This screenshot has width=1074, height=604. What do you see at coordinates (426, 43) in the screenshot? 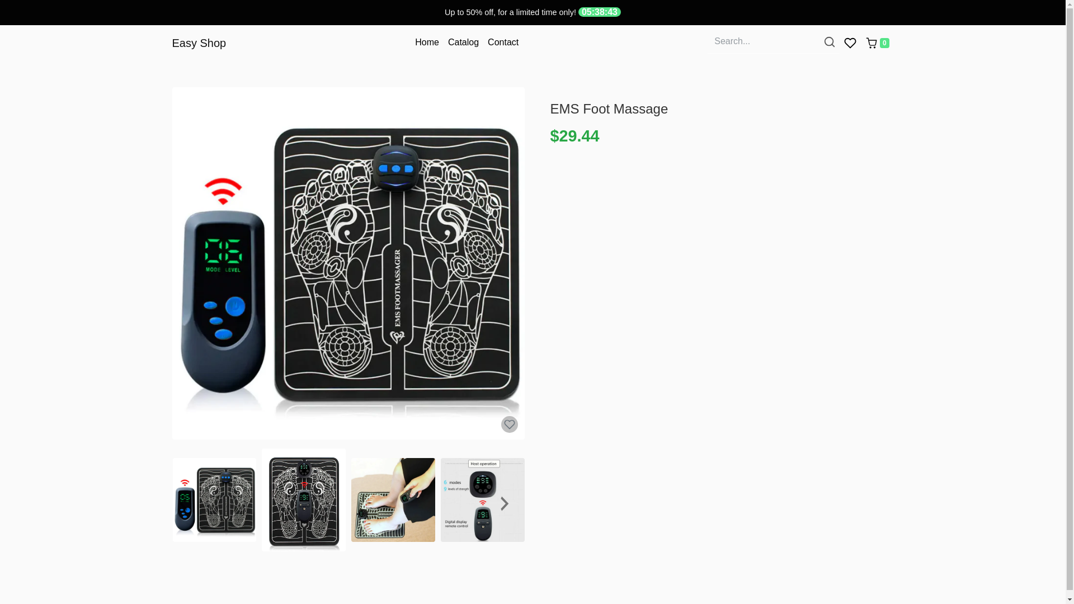
I see `Home` at bounding box center [426, 43].